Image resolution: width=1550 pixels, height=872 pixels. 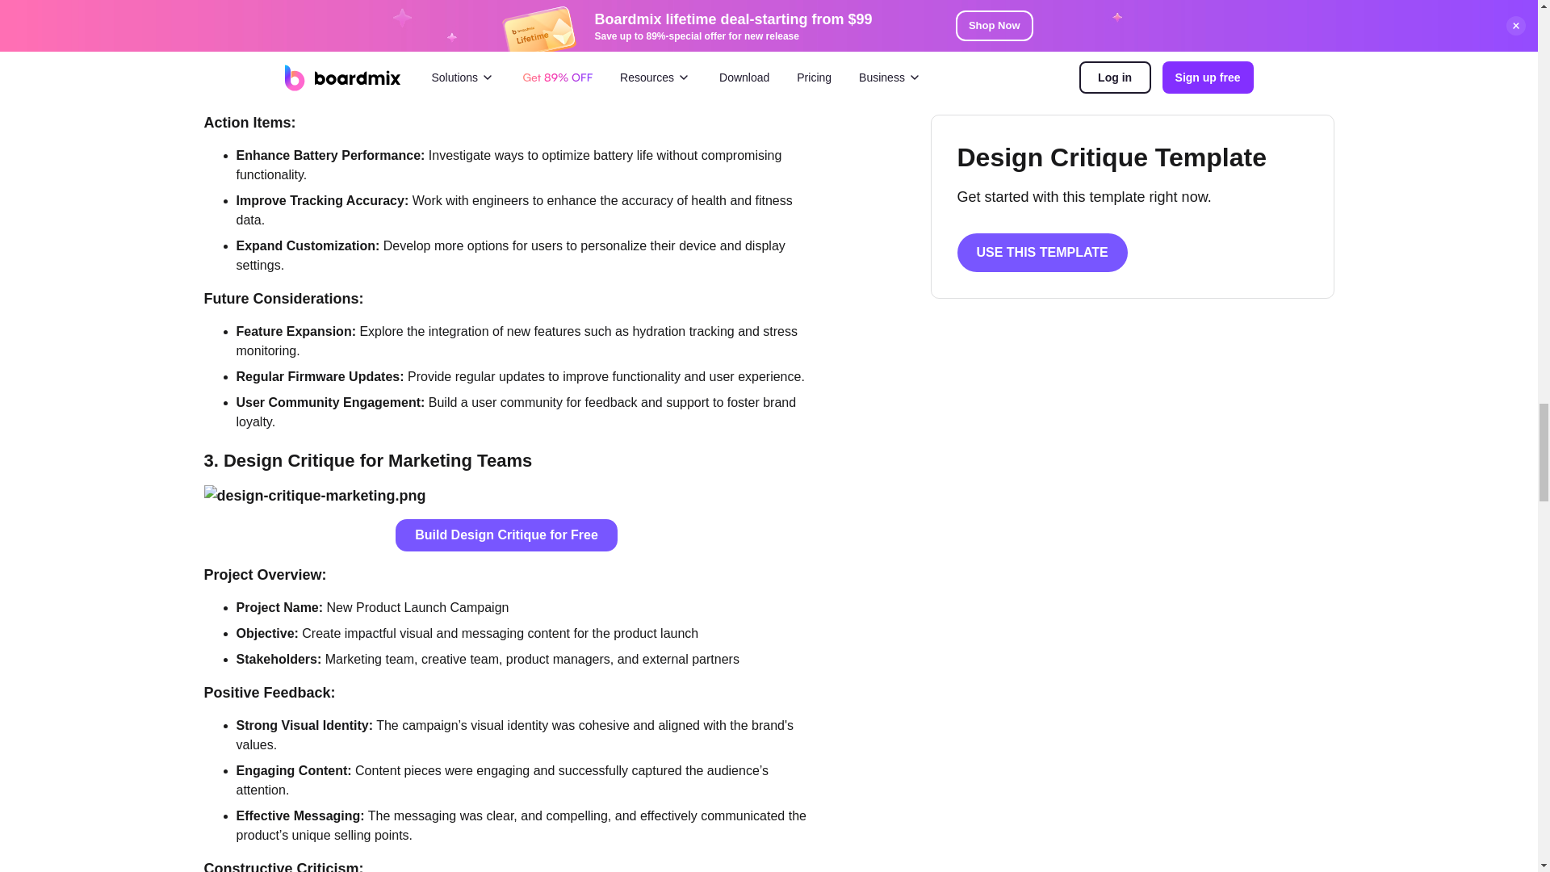 I want to click on Build Design Critique for Free, so click(x=505, y=535).